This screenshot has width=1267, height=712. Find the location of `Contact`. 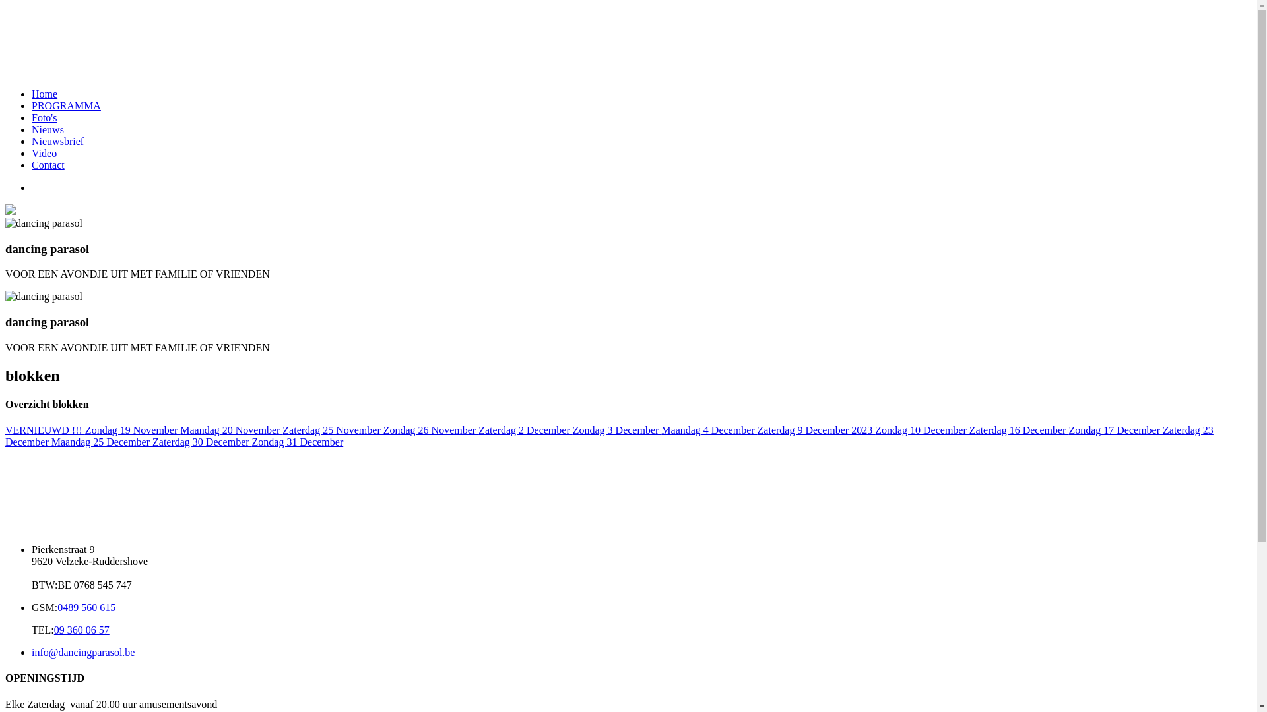

Contact is located at coordinates (48, 165).